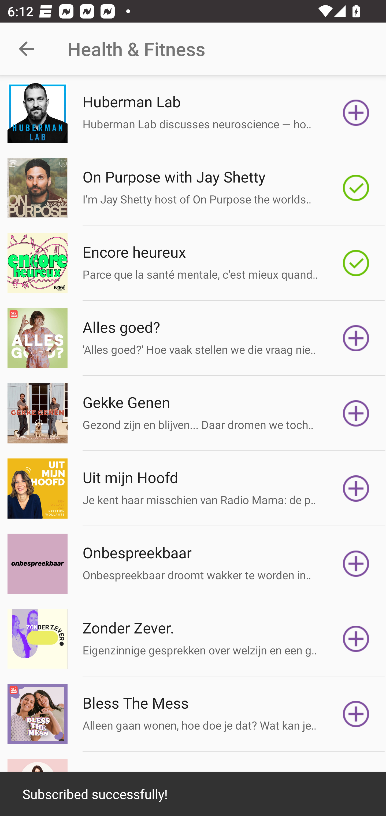  I want to click on Subscribed successfully!, so click(193, 794).